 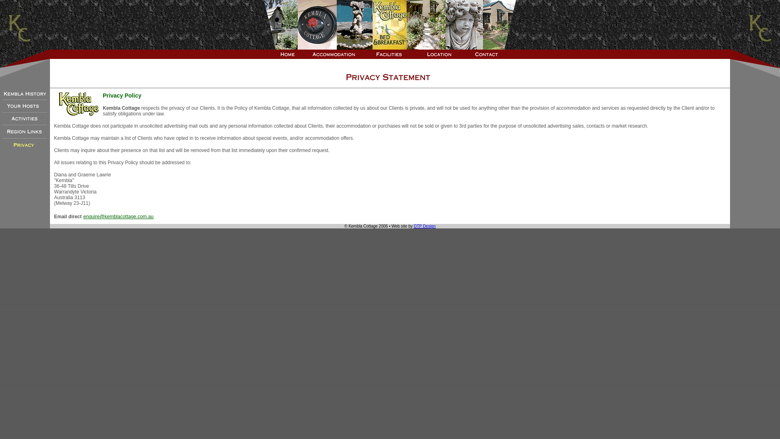 What do you see at coordinates (119, 217) in the screenshot?
I see `enquire@kemblacottage.com.au` at bounding box center [119, 217].